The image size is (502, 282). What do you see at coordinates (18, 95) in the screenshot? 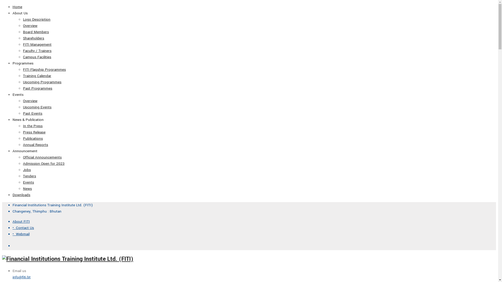
I see `Events` at bounding box center [18, 95].